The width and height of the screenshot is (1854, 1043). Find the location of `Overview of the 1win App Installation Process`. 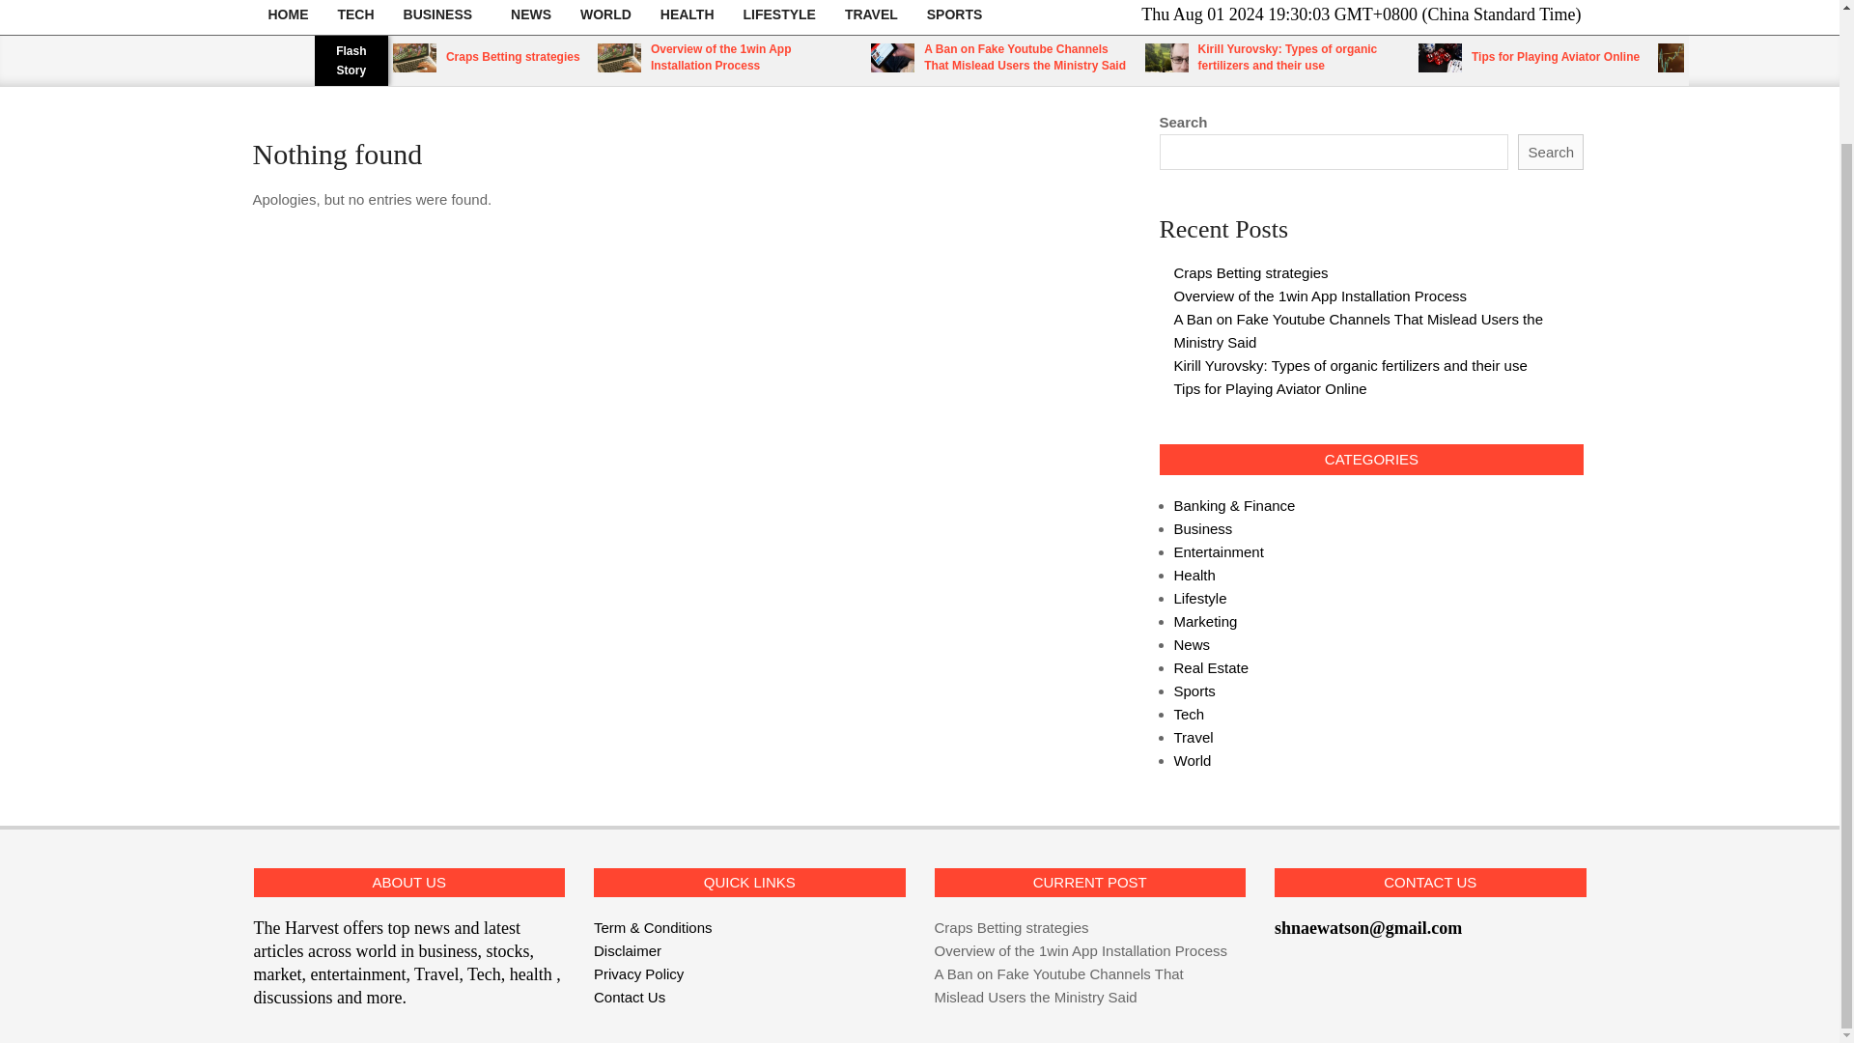

Overview of the 1win App Installation Process is located at coordinates (720, 57).